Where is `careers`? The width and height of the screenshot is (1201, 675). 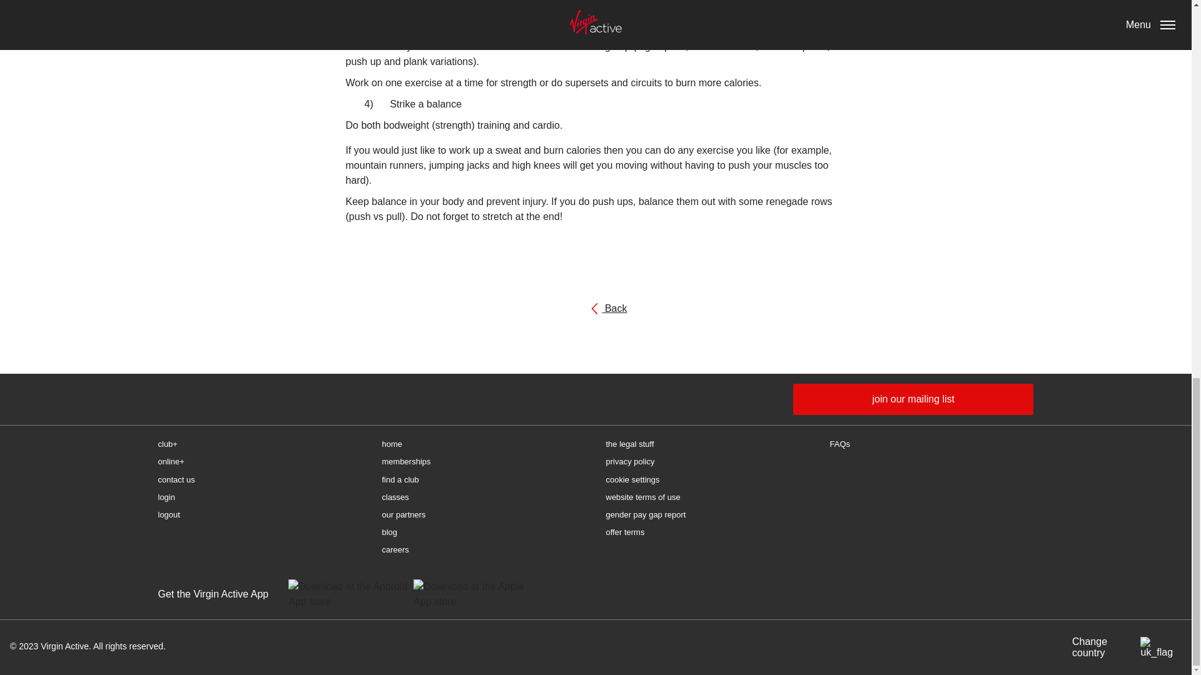
careers is located at coordinates (707, 532).